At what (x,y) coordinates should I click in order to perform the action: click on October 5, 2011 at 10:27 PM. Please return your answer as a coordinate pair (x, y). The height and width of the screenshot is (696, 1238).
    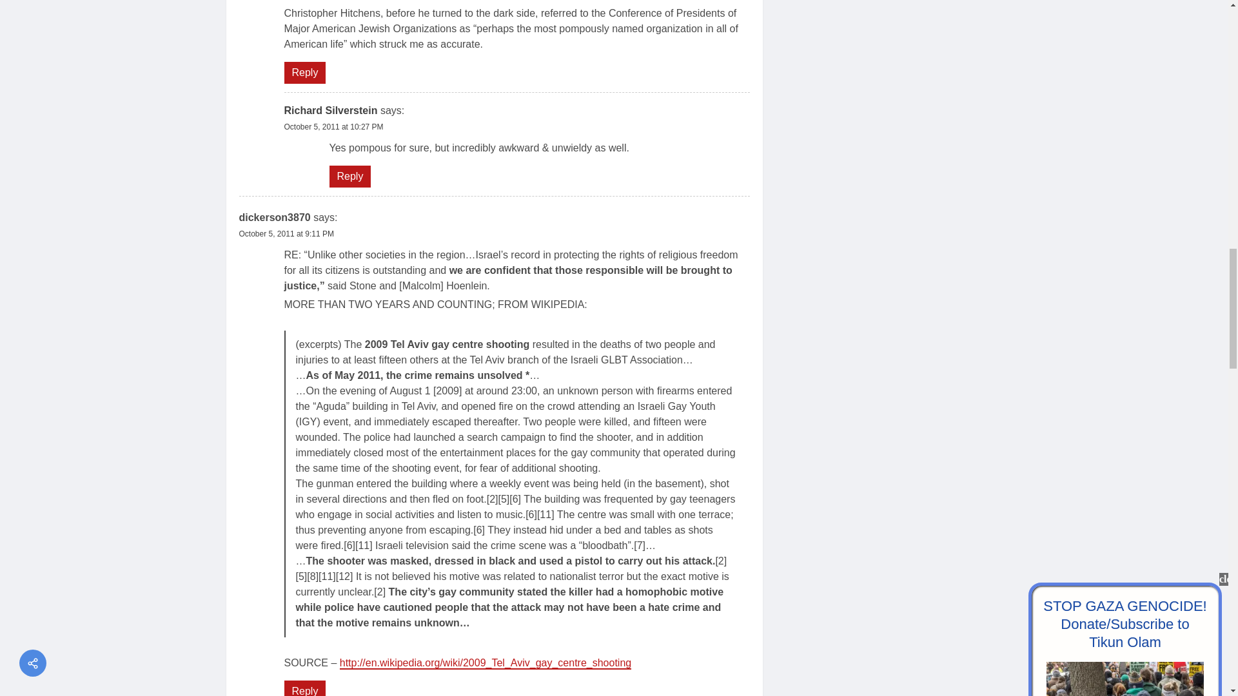
    Looking at the image, I should click on (333, 127).